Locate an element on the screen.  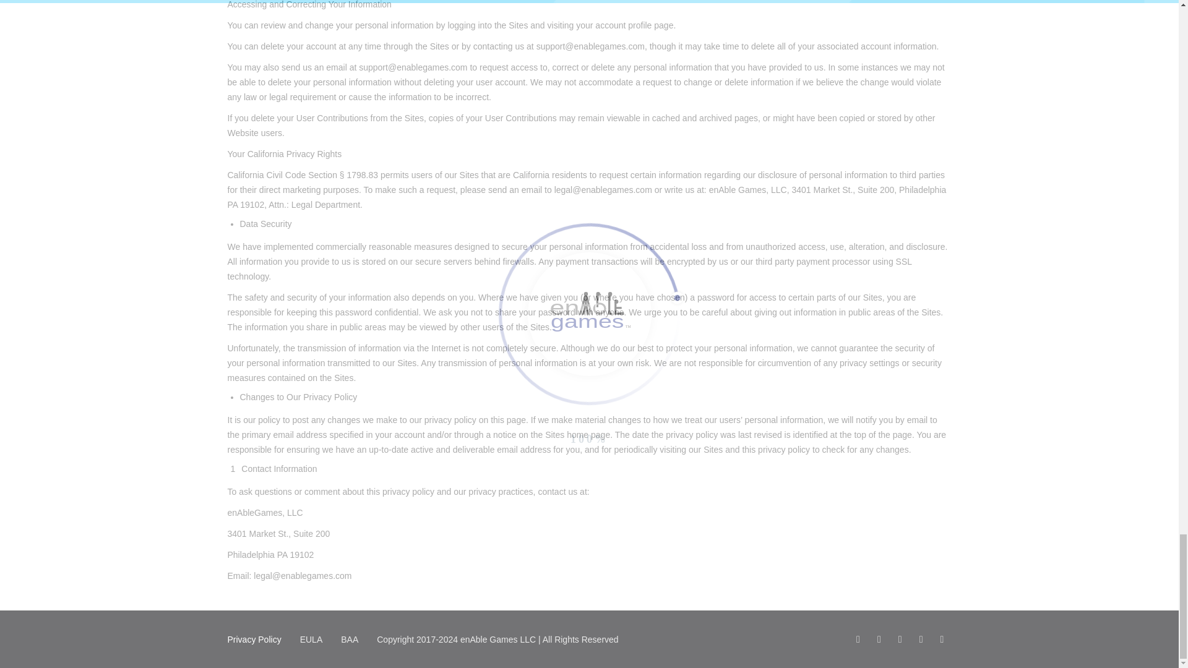
Privacy Policy is located at coordinates (255, 640).